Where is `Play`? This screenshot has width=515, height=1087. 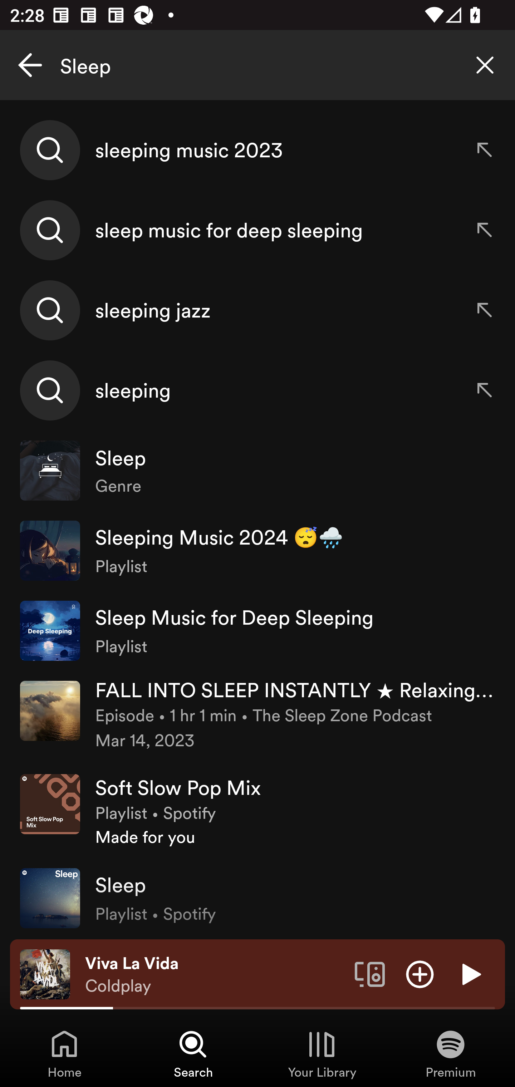 Play is located at coordinates (470, 974).